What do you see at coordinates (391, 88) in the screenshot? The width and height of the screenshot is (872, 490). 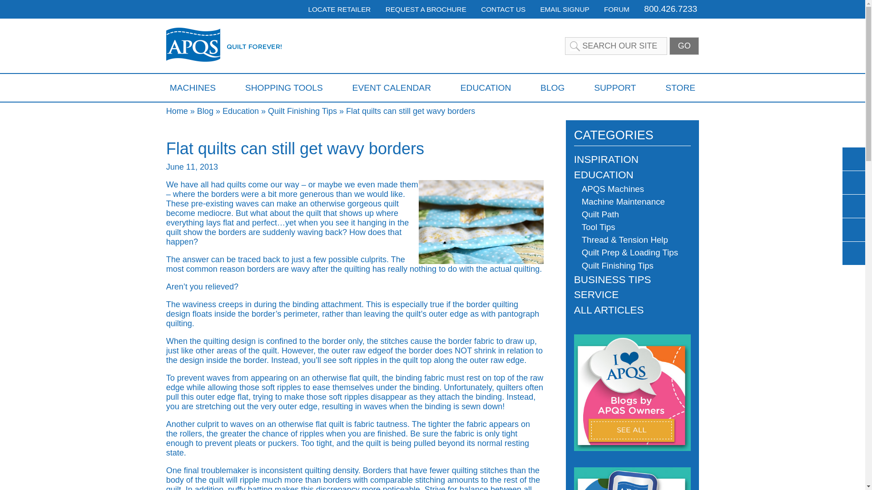 I see `EVENT CALENDAR` at bounding box center [391, 88].